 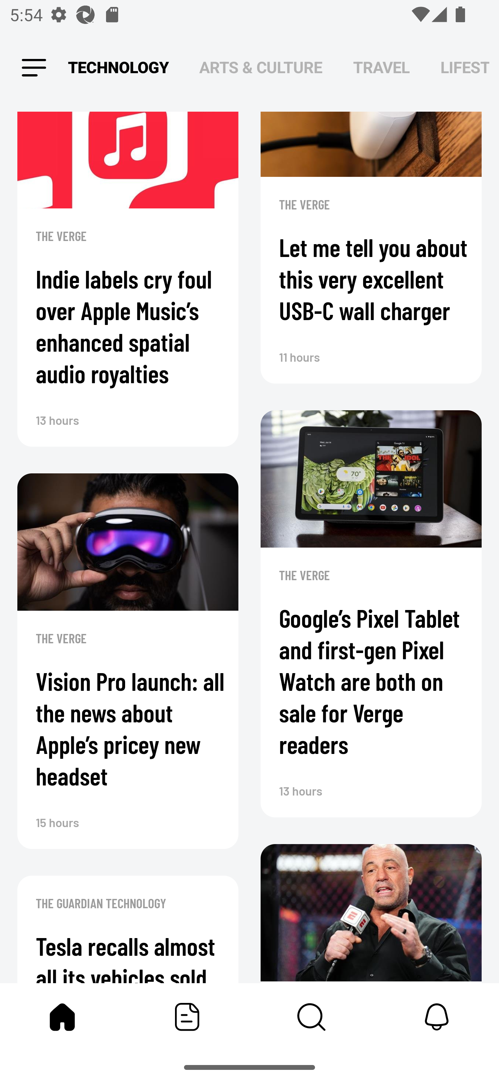 What do you see at coordinates (312, 1017) in the screenshot?
I see `Content Store` at bounding box center [312, 1017].